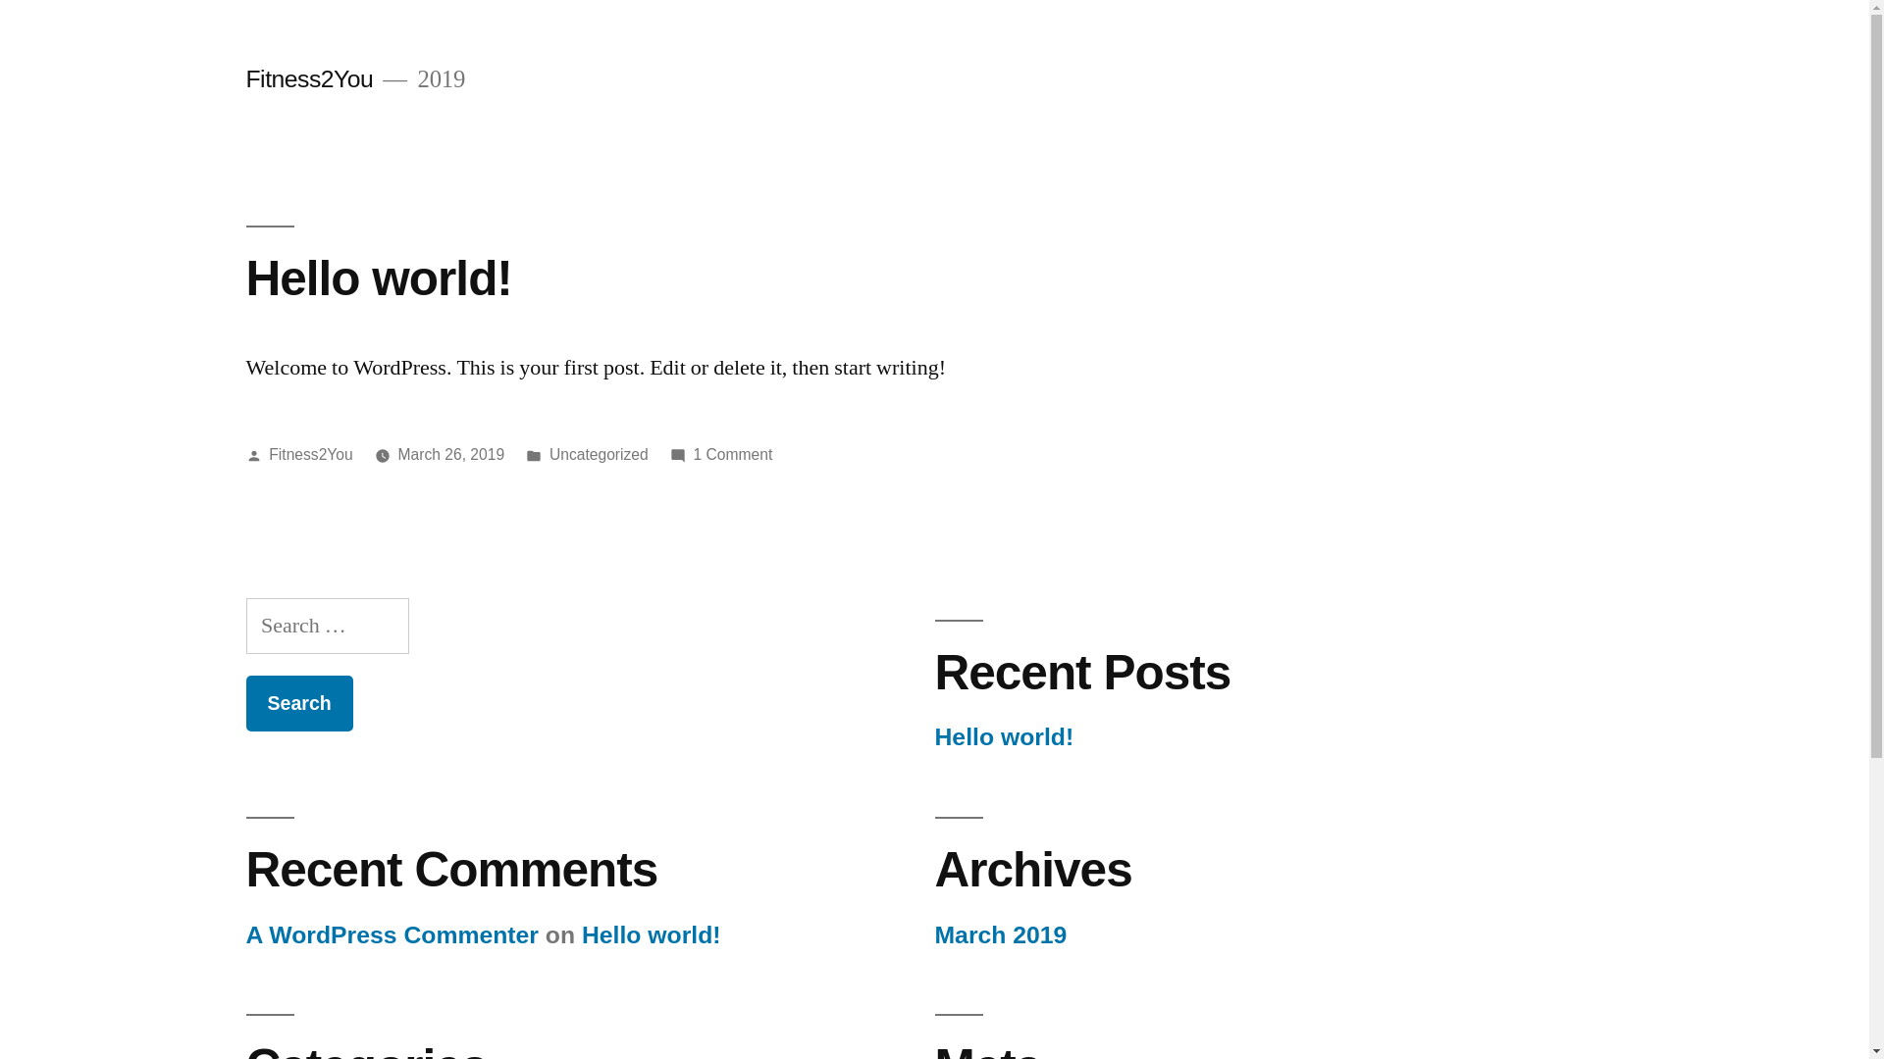 The height and width of the screenshot is (1059, 1884). I want to click on Hello world!, so click(1004, 737).